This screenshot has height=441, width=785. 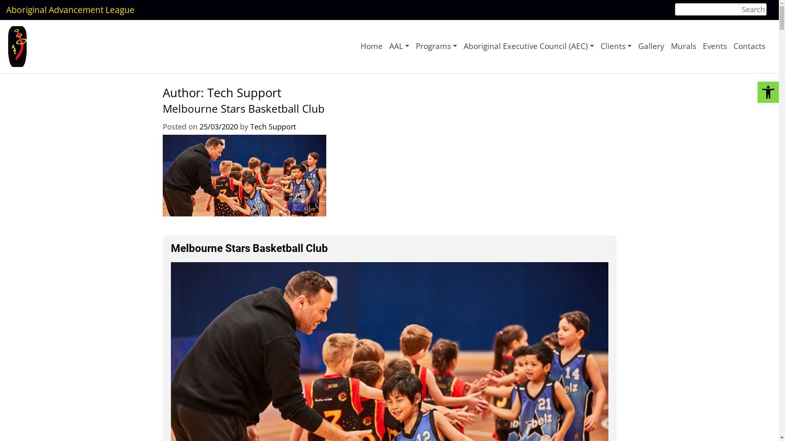 I want to click on Tech Support, so click(x=273, y=127).